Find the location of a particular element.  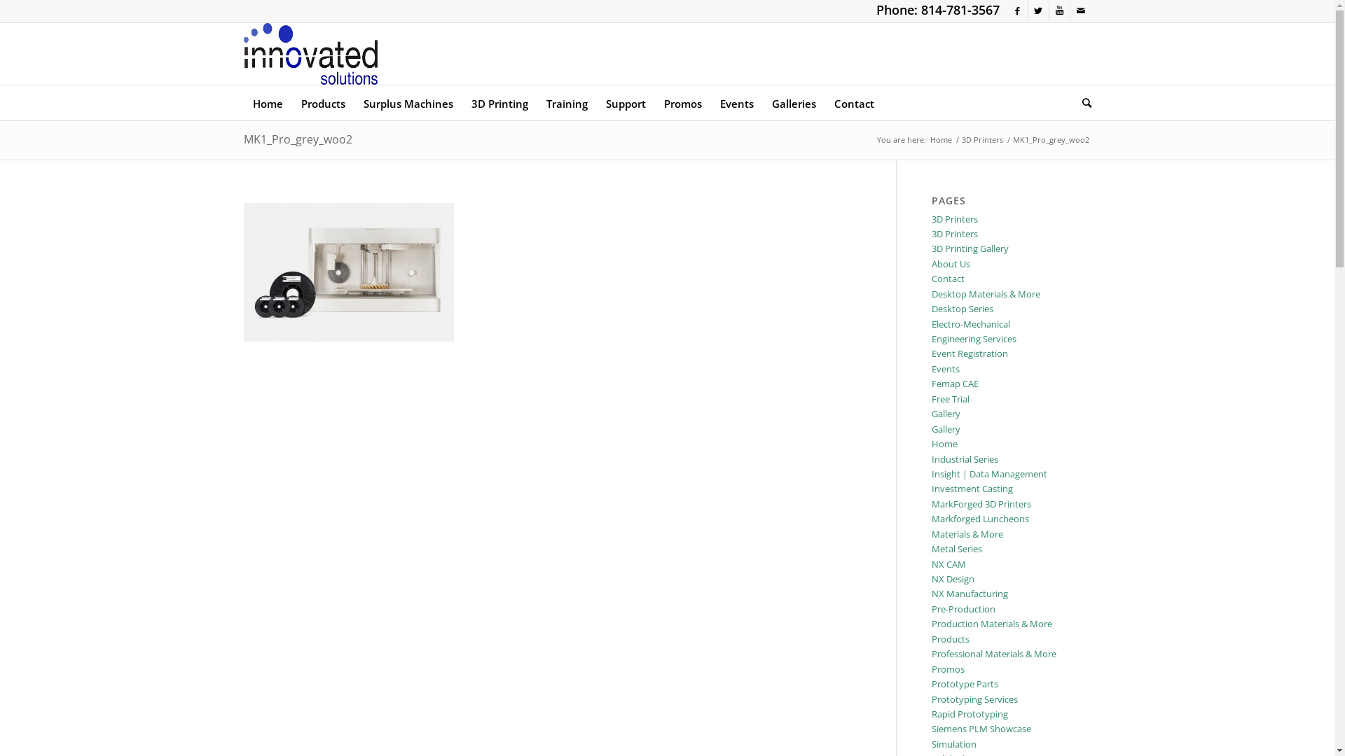

Engineering Services is located at coordinates (974, 339).